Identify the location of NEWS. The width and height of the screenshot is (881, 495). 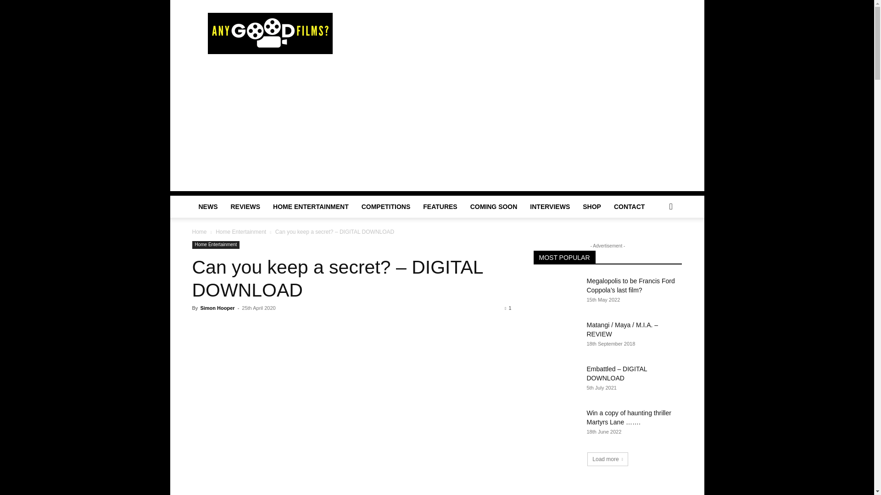
(207, 206).